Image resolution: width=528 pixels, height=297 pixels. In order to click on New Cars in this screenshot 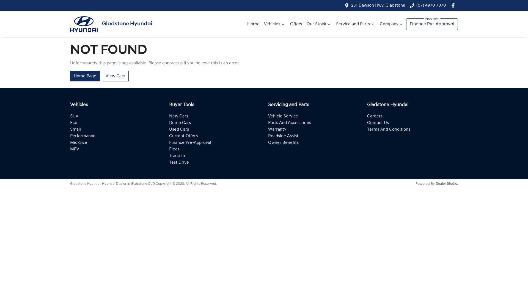, I will do `click(179, 116)`.